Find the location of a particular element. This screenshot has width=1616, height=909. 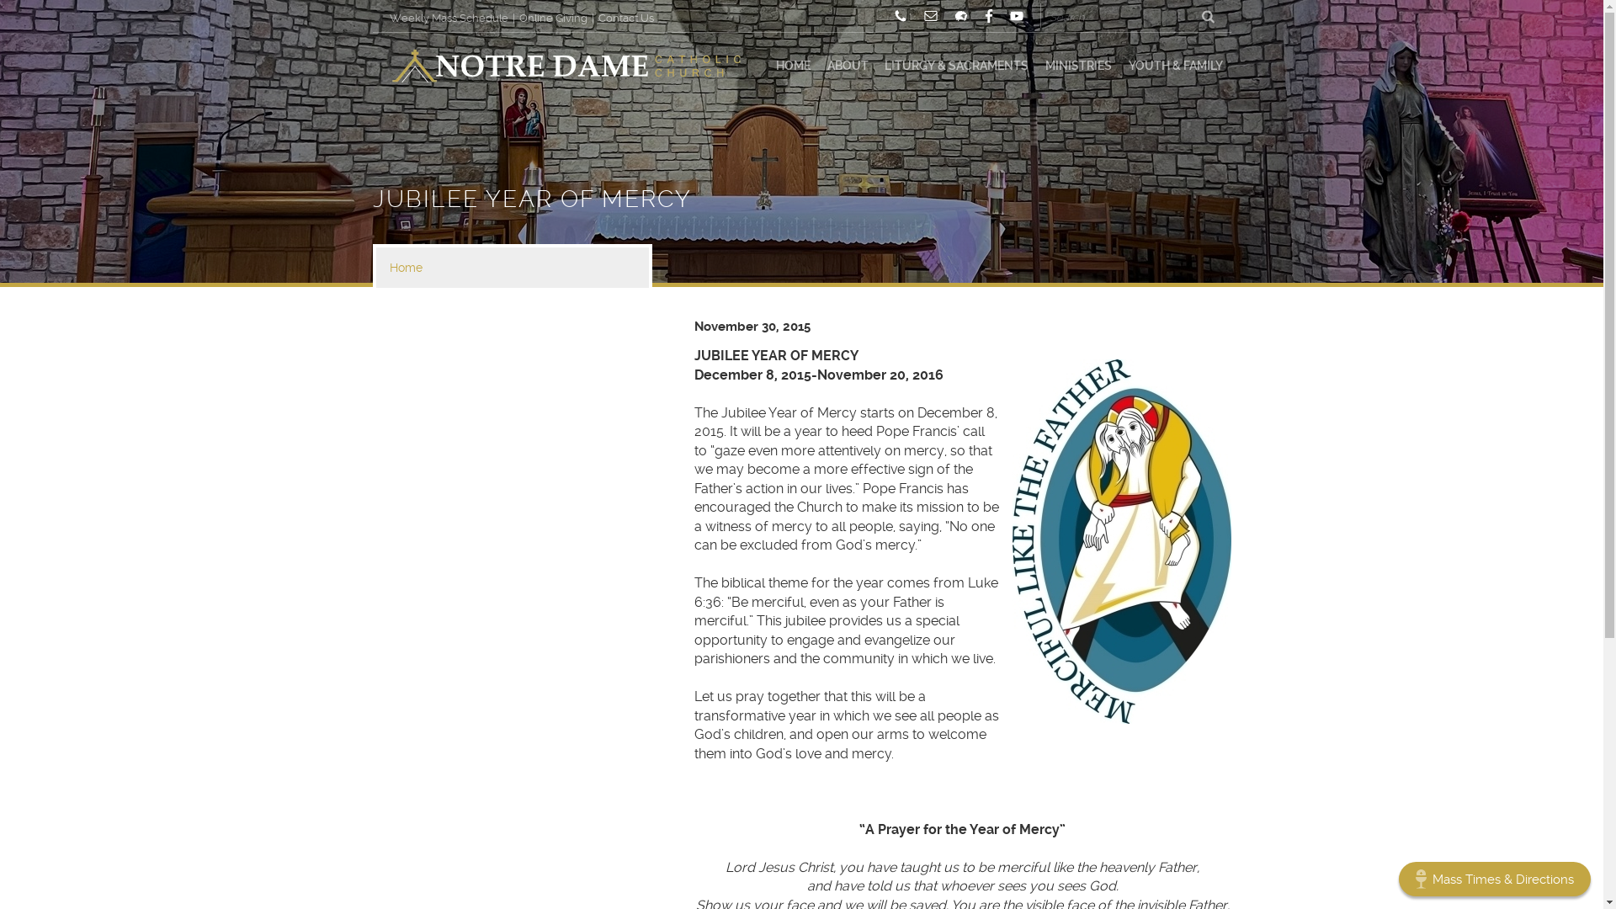

Weekly Mass Schedule is located at coordinates (450, 19).